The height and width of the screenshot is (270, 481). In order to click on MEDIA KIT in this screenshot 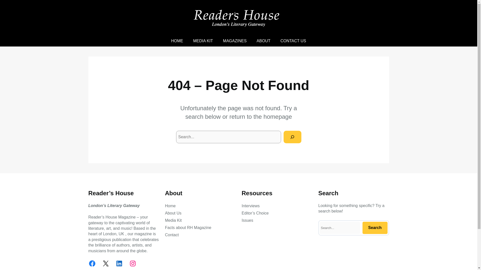, I will do `click(203, 41)`.